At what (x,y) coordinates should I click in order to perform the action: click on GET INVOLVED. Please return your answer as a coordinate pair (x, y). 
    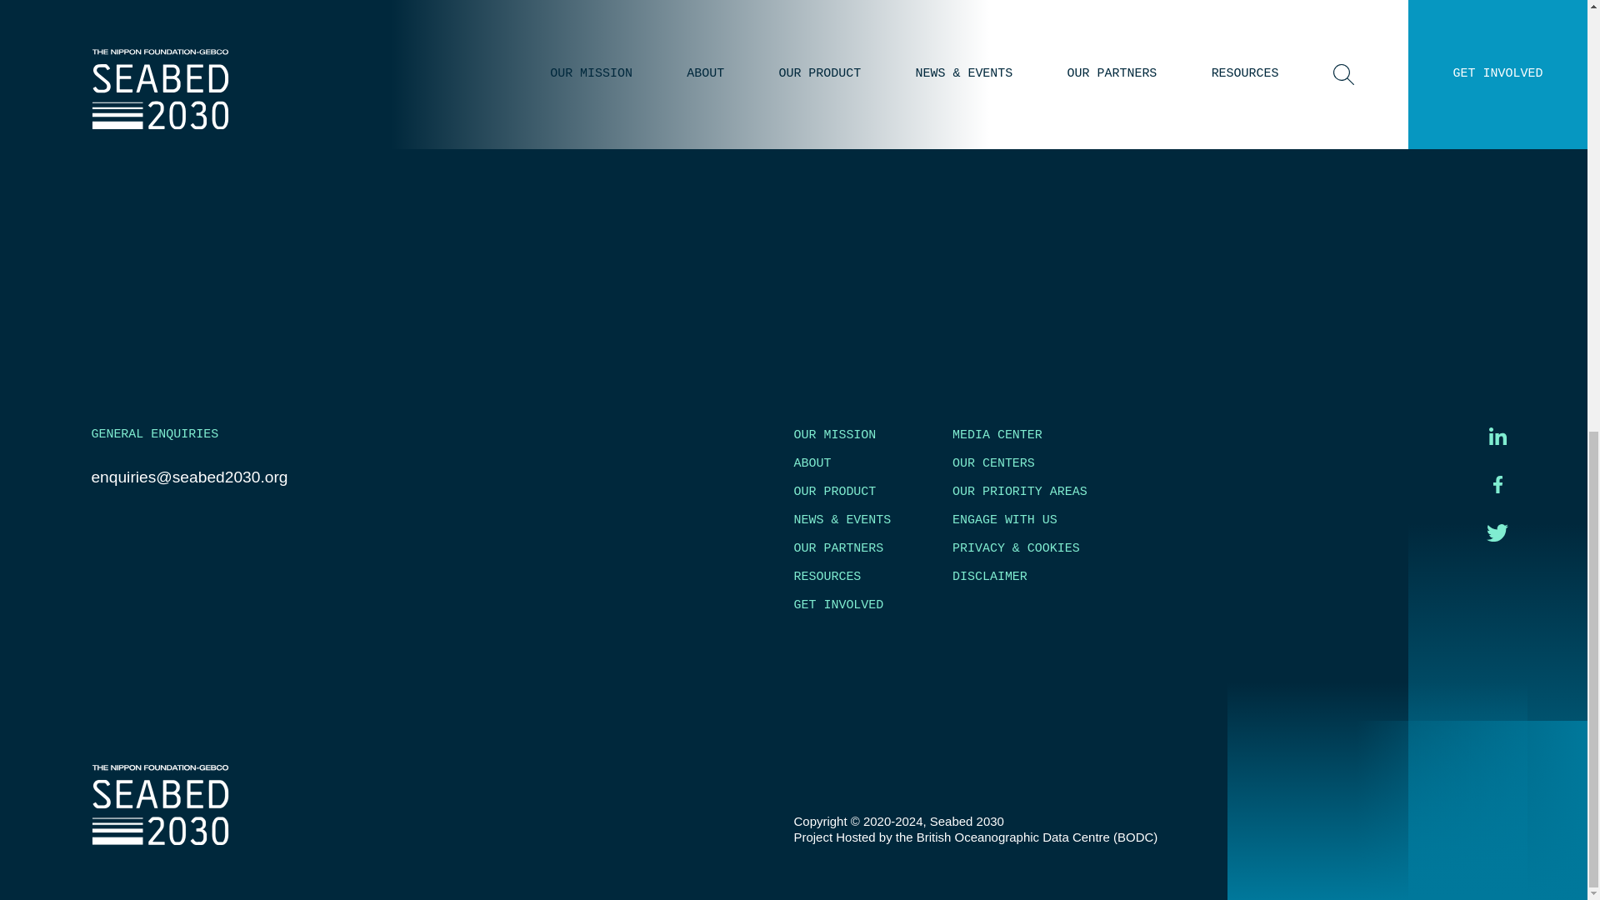
    Looking at the image, I should click on (838, 605).